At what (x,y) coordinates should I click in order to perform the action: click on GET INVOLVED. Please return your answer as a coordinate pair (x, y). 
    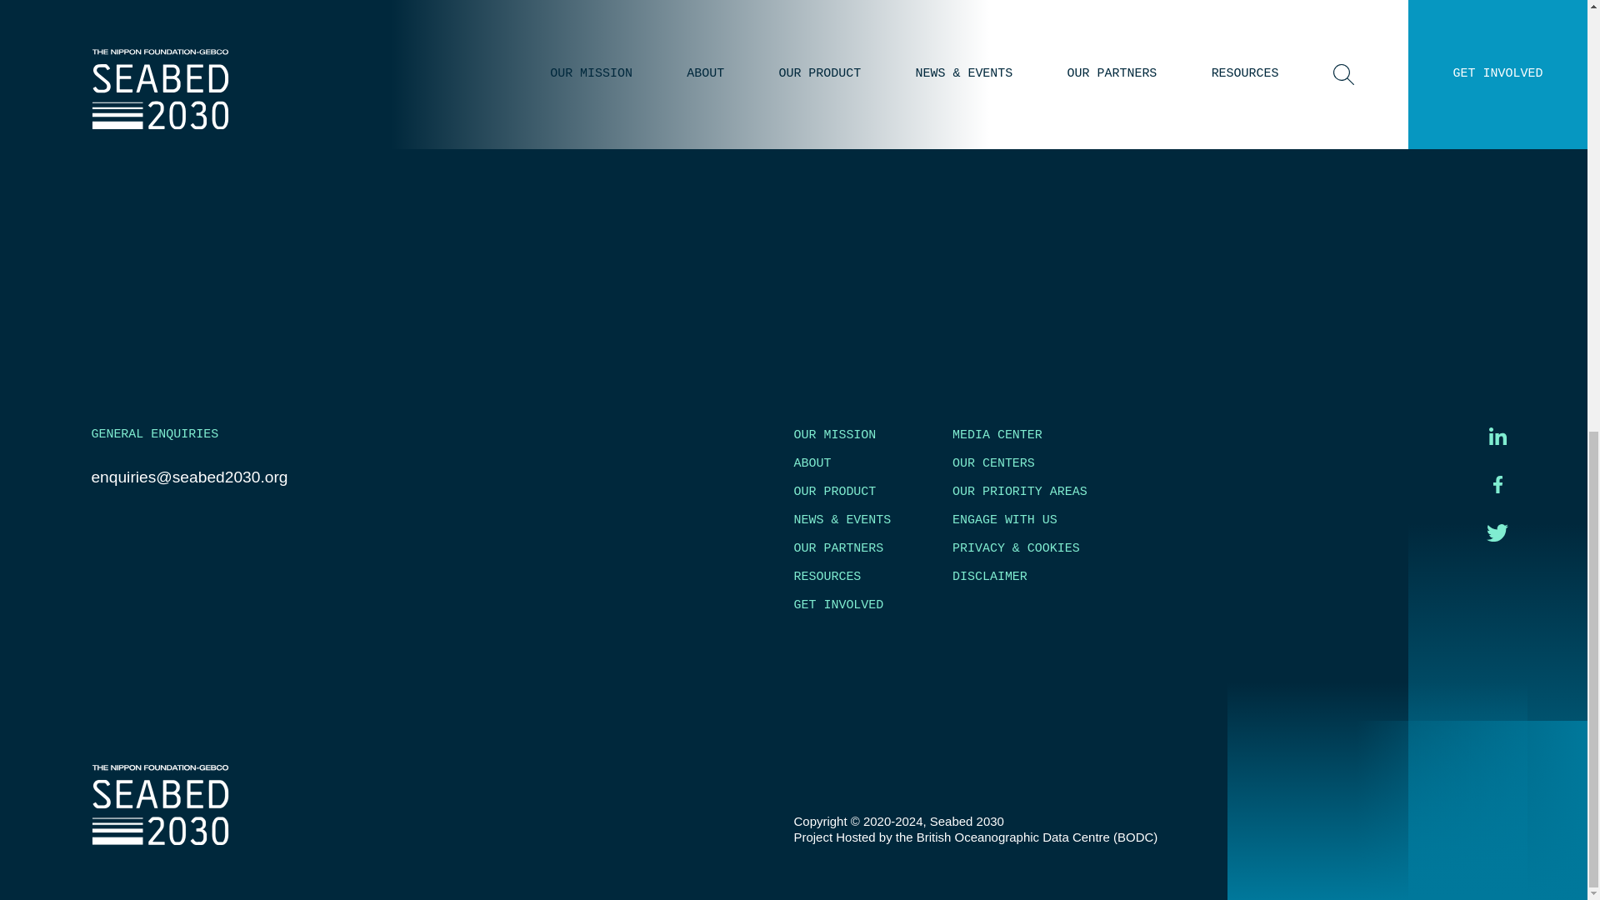
    Looking at the image, I should click on (838, 605).